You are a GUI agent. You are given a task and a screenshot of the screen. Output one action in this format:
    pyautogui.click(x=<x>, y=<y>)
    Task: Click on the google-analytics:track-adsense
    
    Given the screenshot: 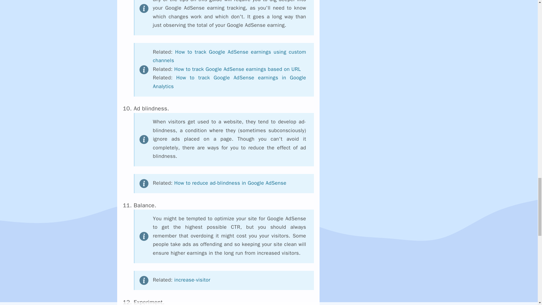 What is the action you would take?
    pyautogui.click(x=229, y=82)
    